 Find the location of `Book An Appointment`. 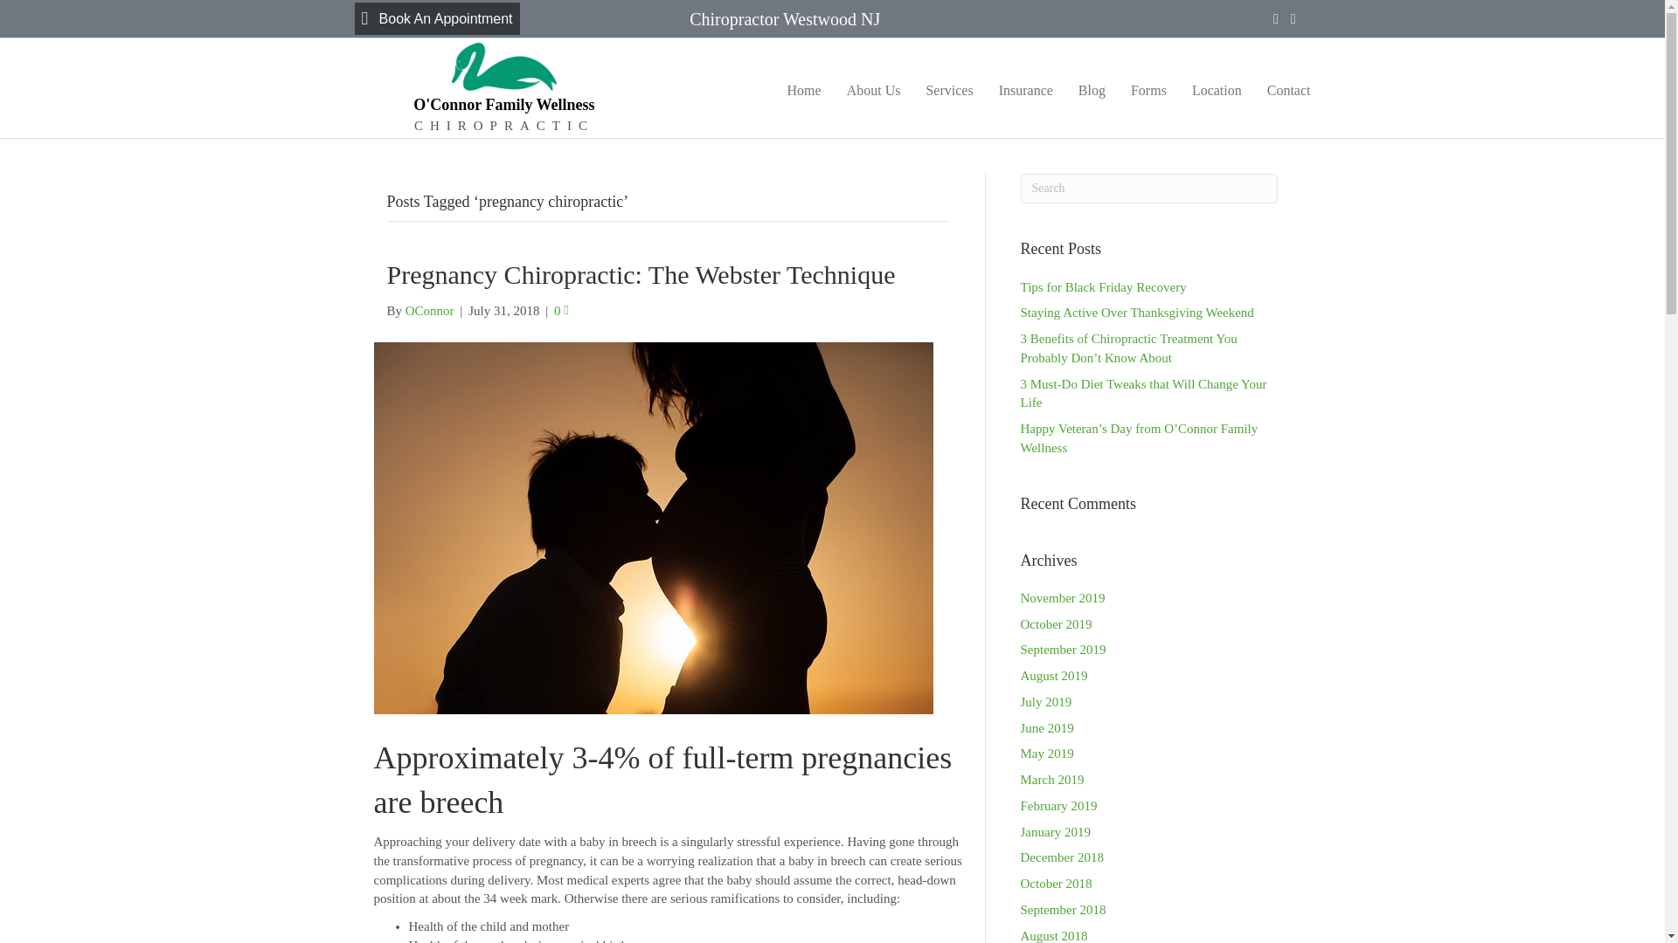

Book An Appointment is located at coordinates (437, 18).